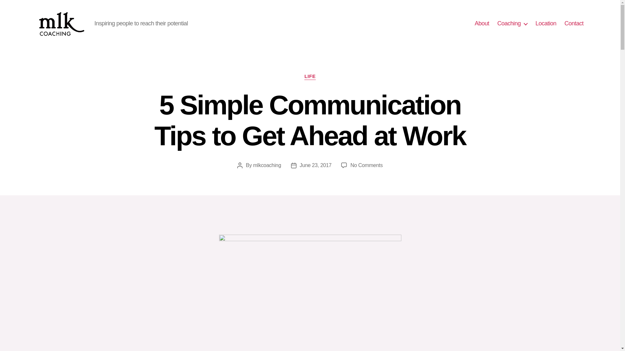  What do you see at coordinates (482, 23) in the screenshot?
I see `About` at bounding box center [482, 23].